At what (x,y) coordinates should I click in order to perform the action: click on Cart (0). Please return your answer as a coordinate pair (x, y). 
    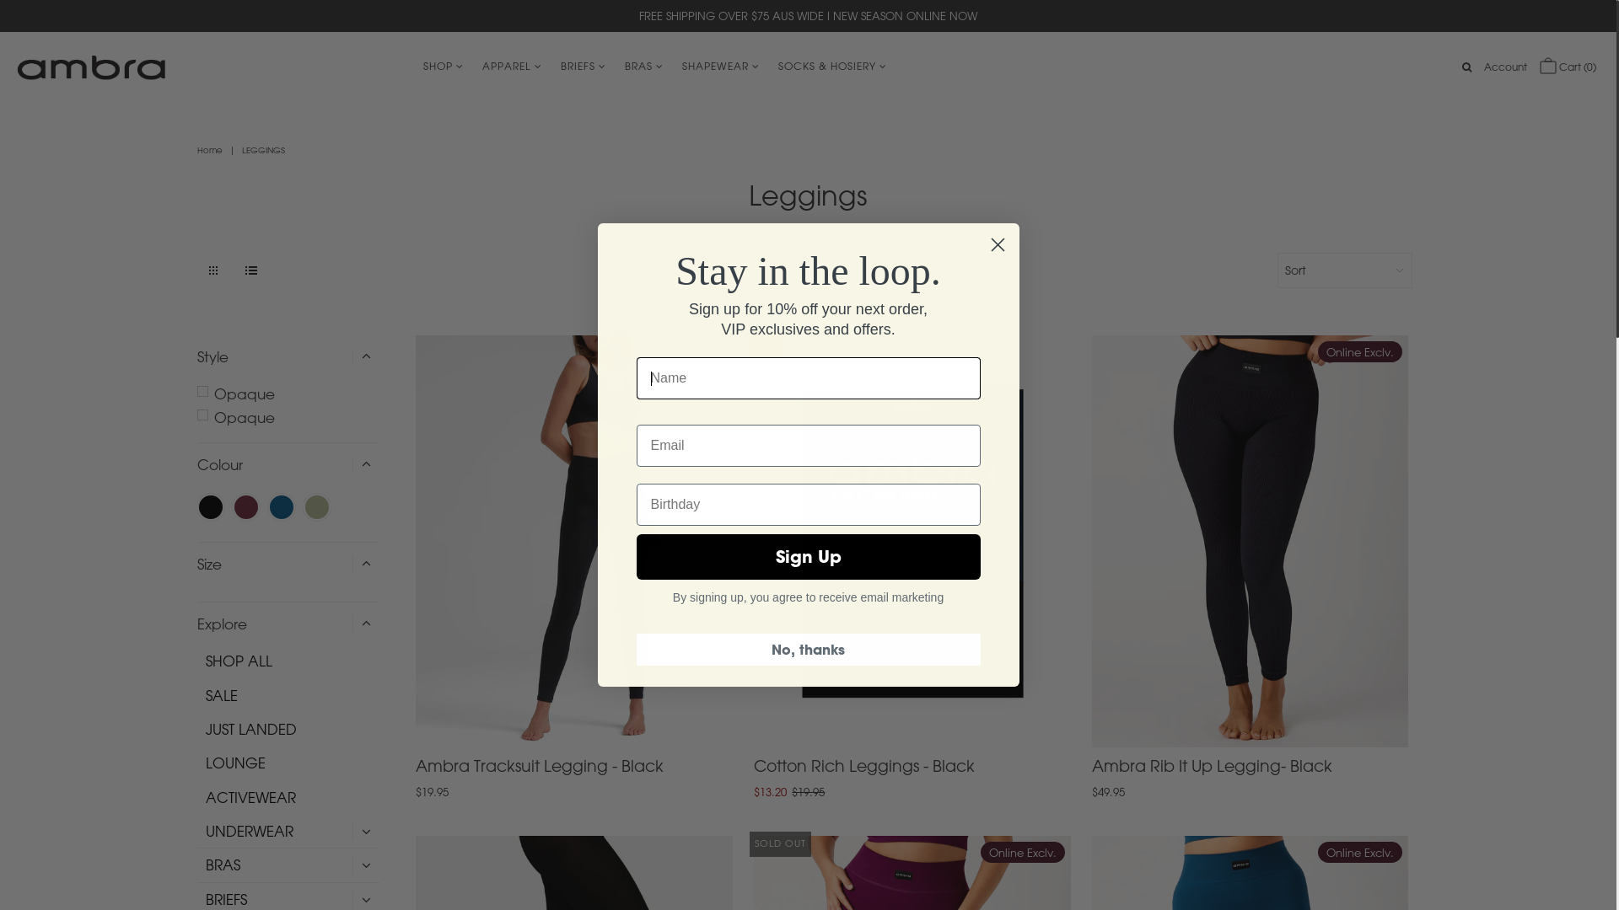
    Looking at the image, I should click on (1568, 67).